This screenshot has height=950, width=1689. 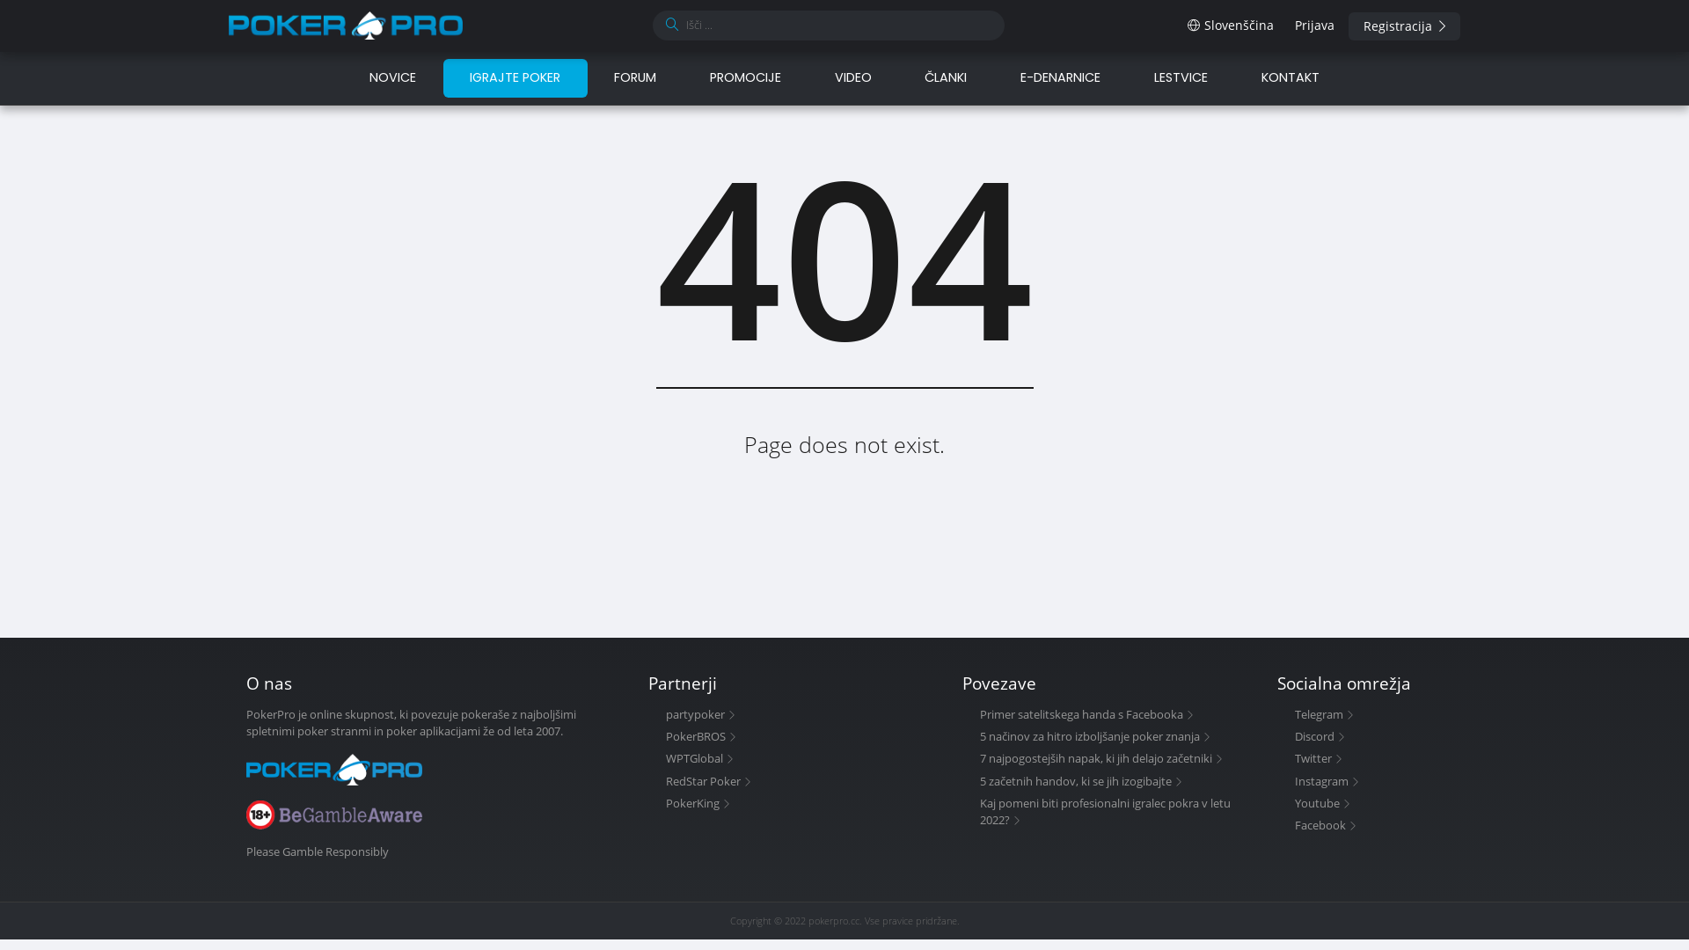 What do you see at coordinates (1327, 825) in the screenshot?
I see `Facebook` at bounding box center [1327, 825].